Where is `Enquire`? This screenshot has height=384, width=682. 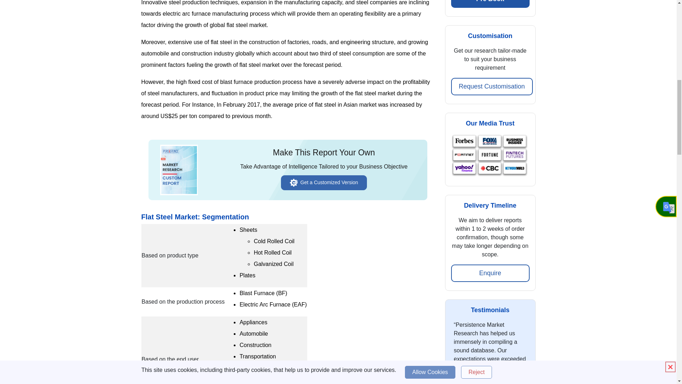 Enquire is located at coordinates (490, 273).